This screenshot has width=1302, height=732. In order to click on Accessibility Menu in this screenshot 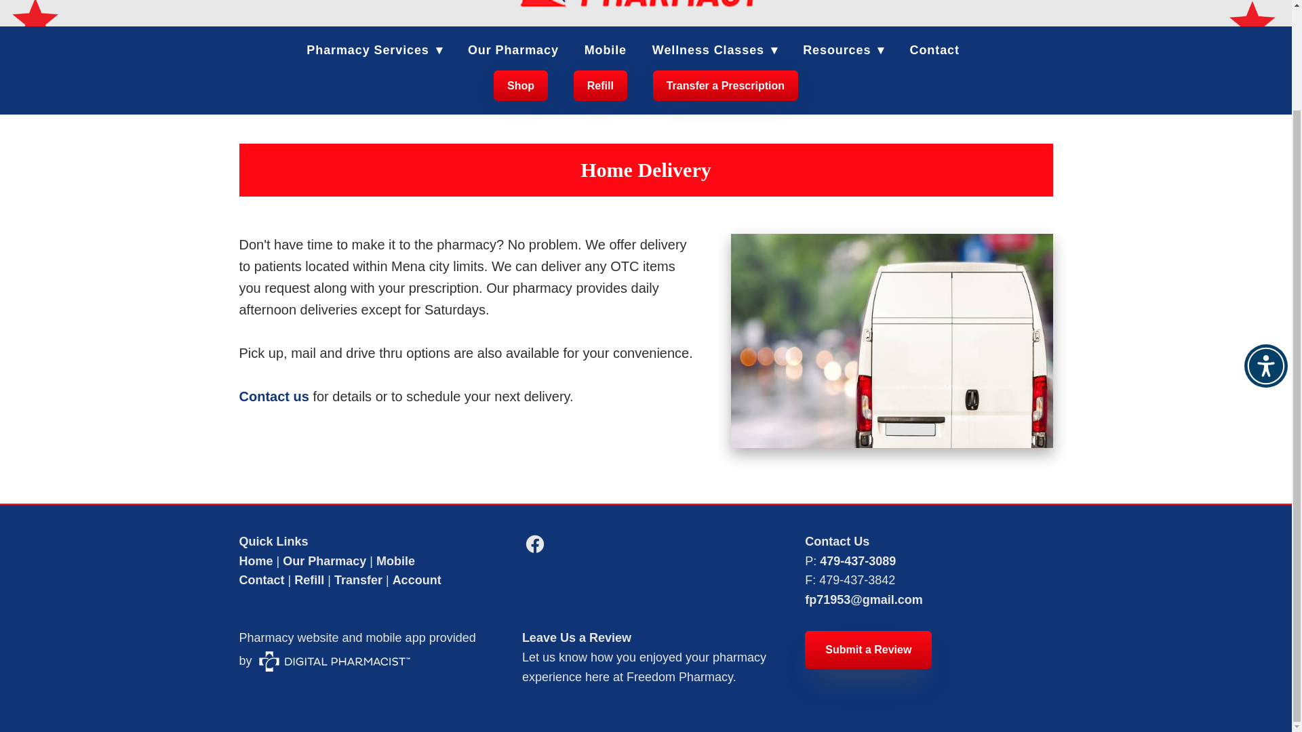, I will do `click(1265, 245)`.